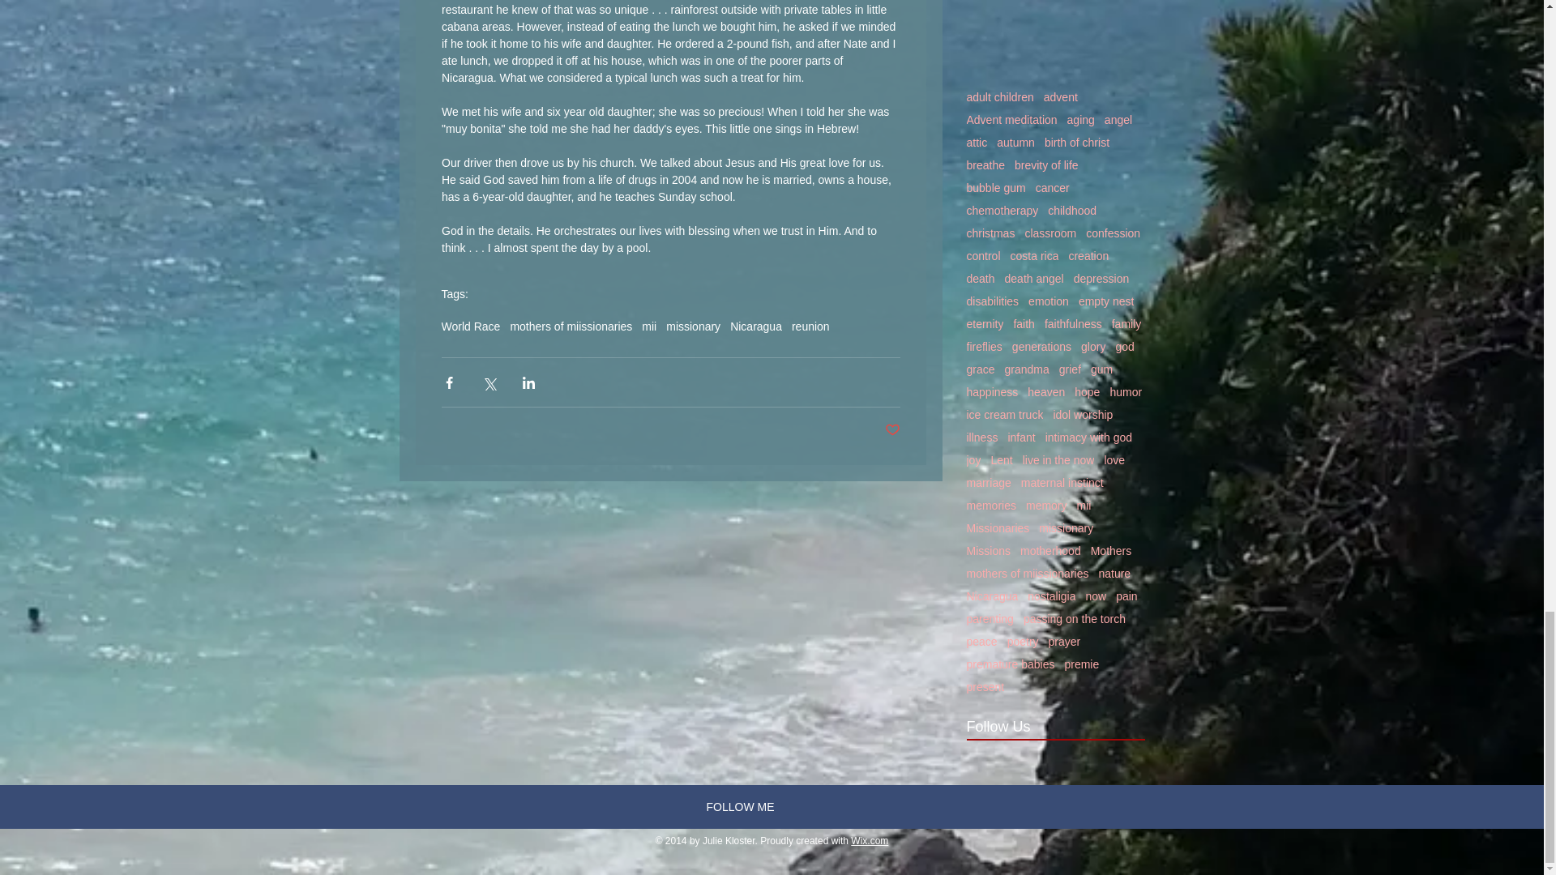  Describe the element at coordinates (1045, 164) in the screenshot. I see `brevity of life` at that location.